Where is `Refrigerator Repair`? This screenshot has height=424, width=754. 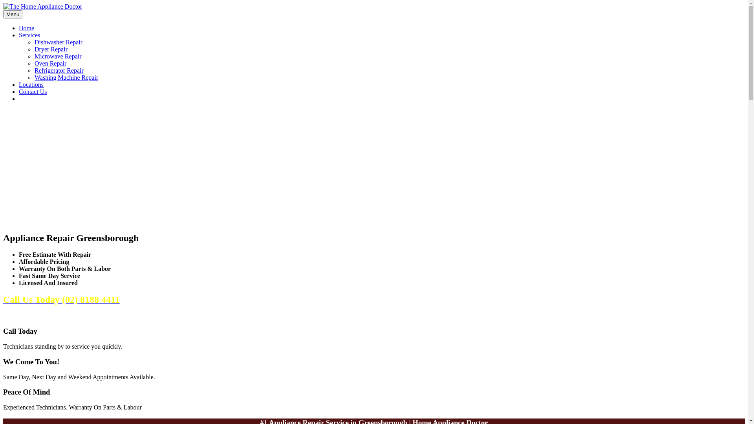 Refrigerator Repair is located at coordinates (59, 71).